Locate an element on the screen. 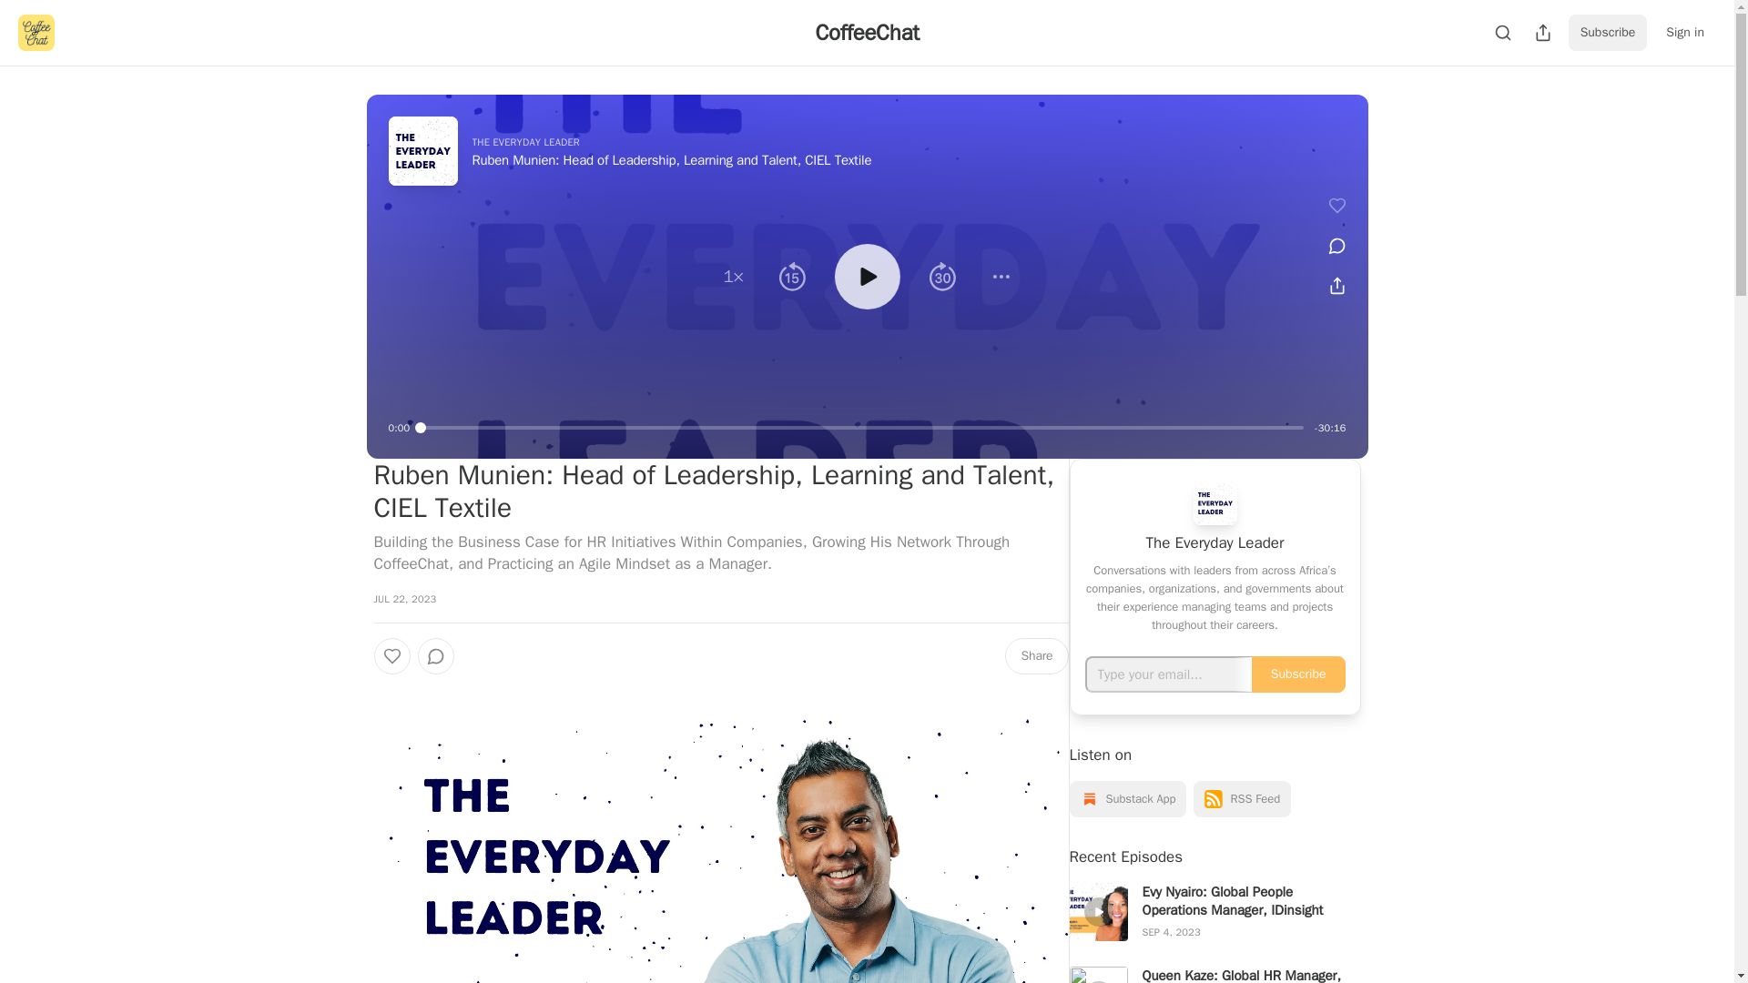 This screenshot has width=1748, height=983. Sign in is located at coordinates (1684, 33).